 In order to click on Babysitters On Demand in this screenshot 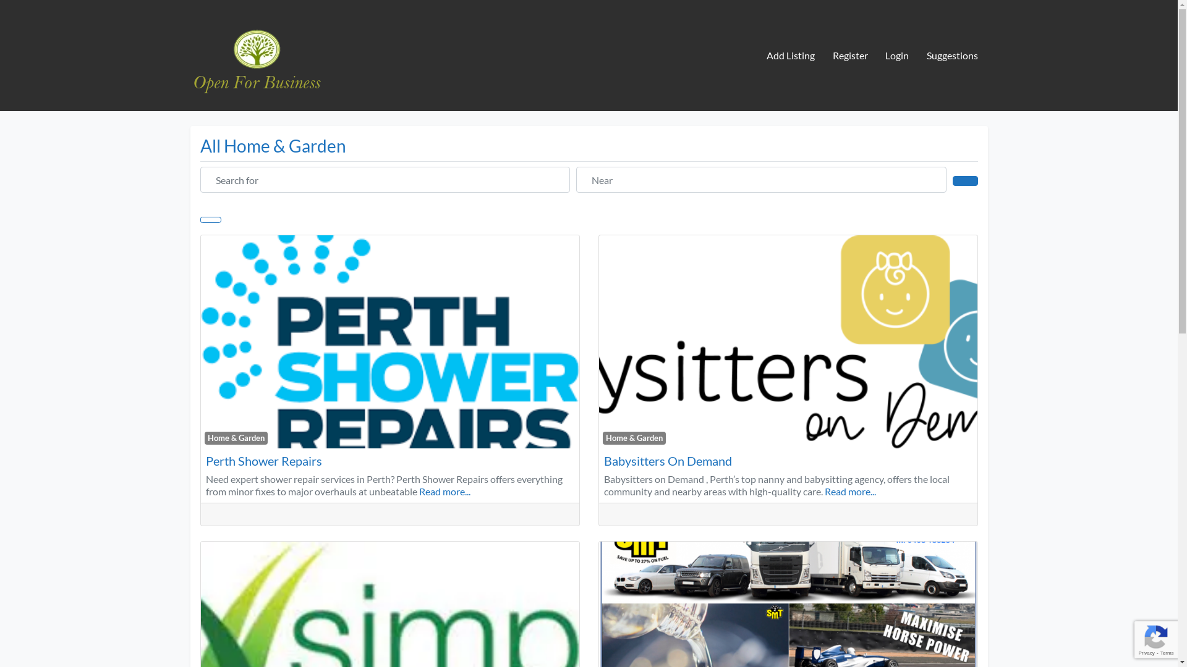, I will do `click(668, 461)`.